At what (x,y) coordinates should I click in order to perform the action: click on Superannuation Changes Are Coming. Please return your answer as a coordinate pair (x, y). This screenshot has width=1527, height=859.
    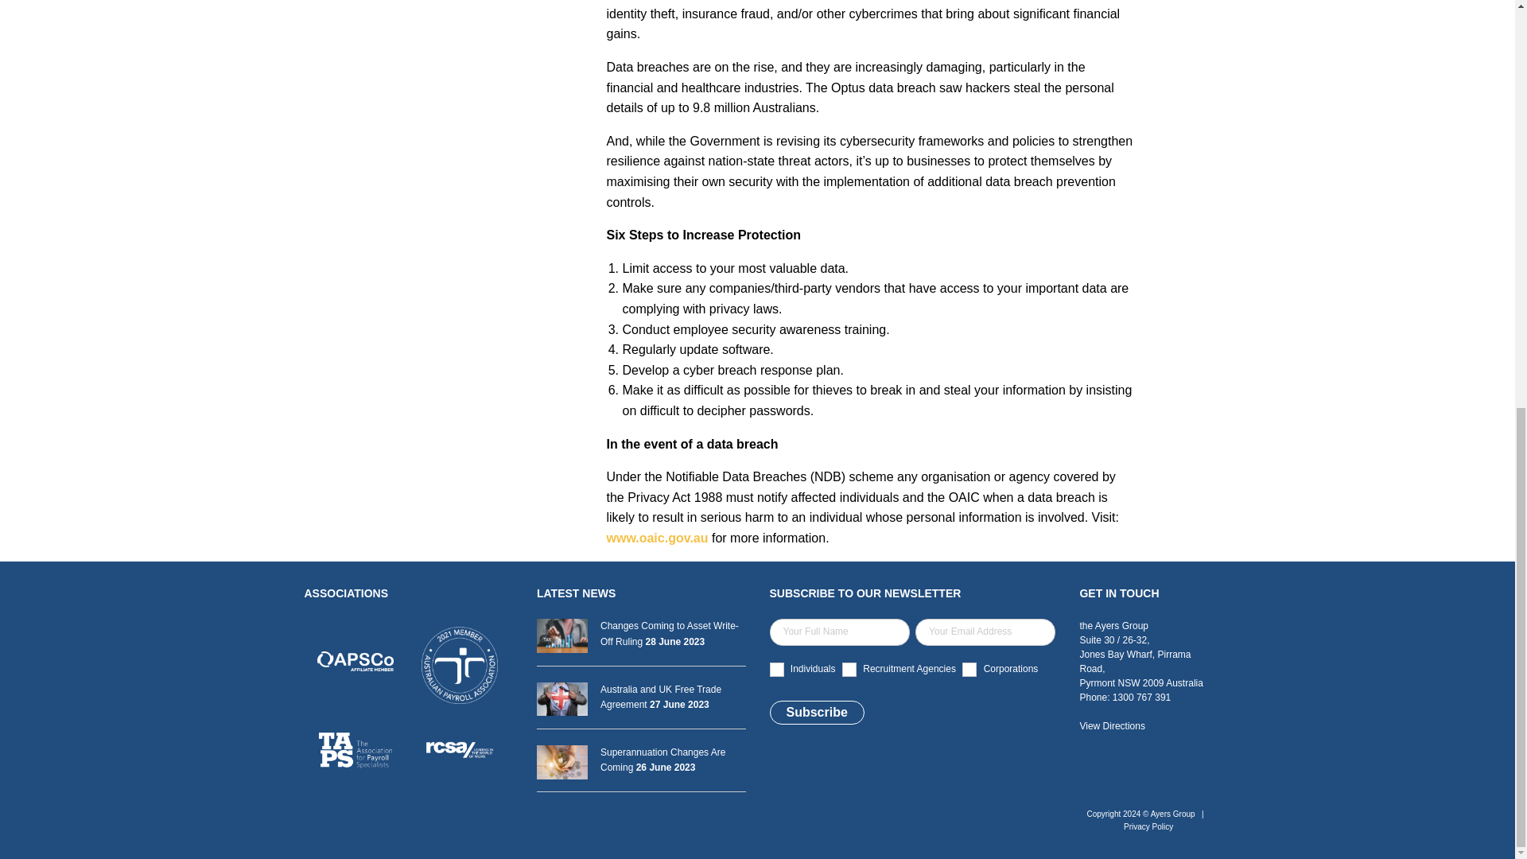
    Looking at the image, I should click on (641, 760).